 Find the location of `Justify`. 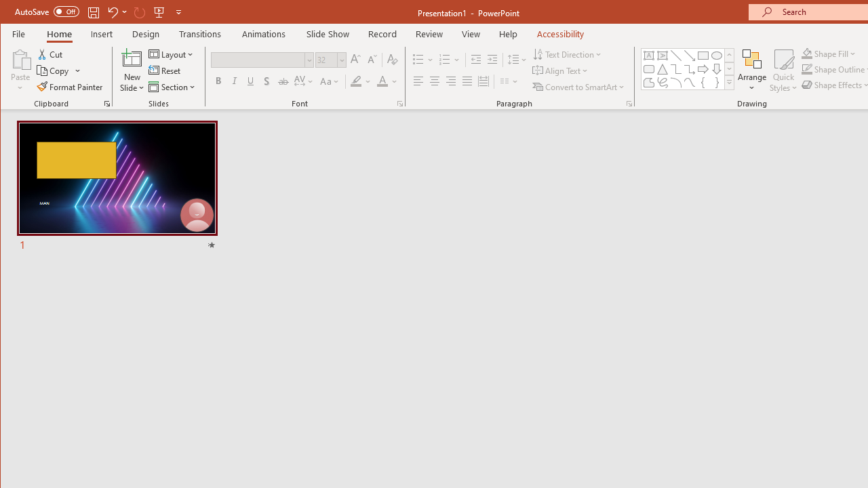

Justify is located at coordinates (467, 81).